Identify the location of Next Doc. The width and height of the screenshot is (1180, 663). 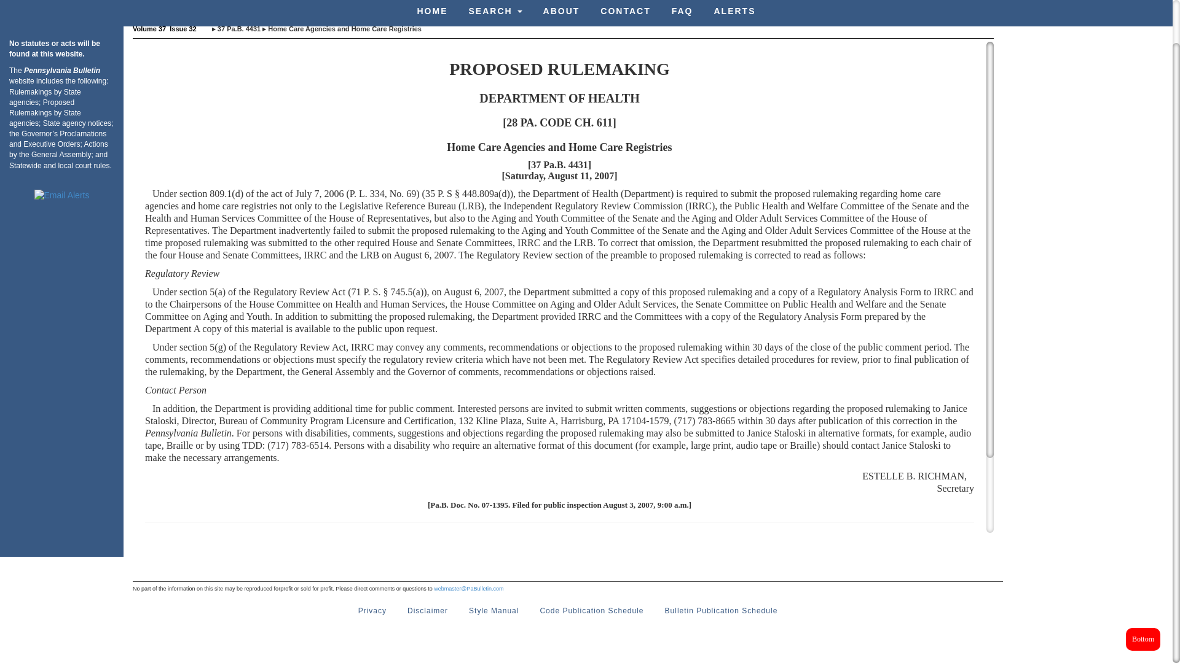
(524, 7).